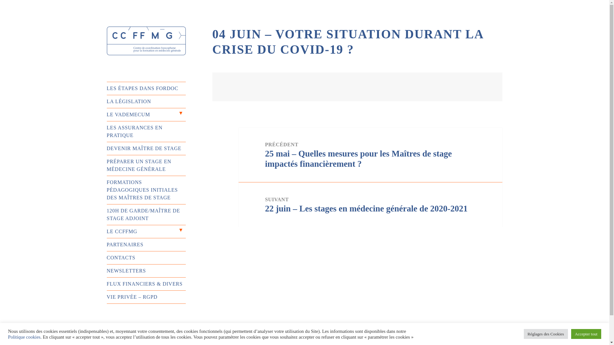 This screenshot has height=345, width=614. What do you see at coordinates (181, 115) in the screenshot?
I see `ouvrir le sous-menu` at bounding box center [181, 115].